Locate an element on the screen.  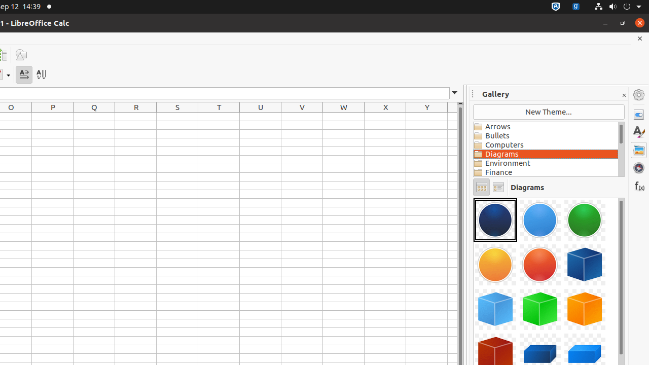
R1 is located at coordinates (136, 117).